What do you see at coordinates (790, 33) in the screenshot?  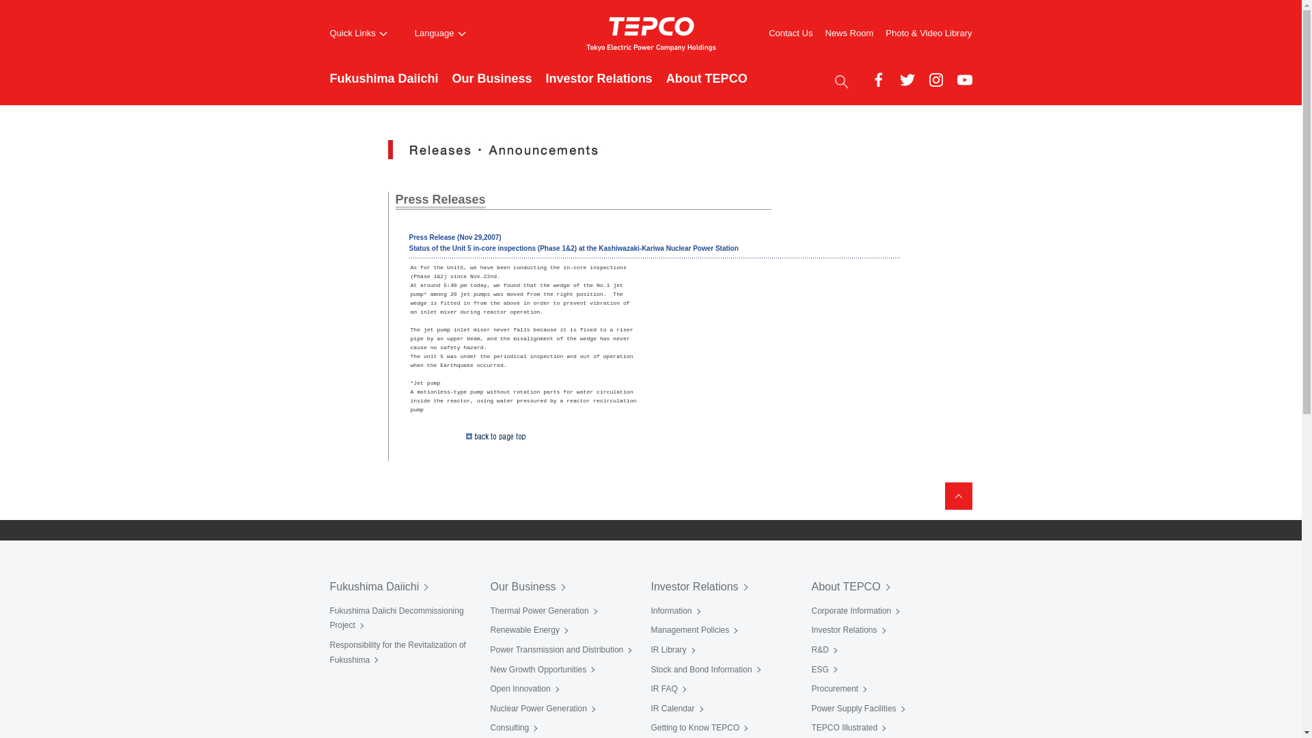 I see `Contact Us` at bounding box center [790, 33].